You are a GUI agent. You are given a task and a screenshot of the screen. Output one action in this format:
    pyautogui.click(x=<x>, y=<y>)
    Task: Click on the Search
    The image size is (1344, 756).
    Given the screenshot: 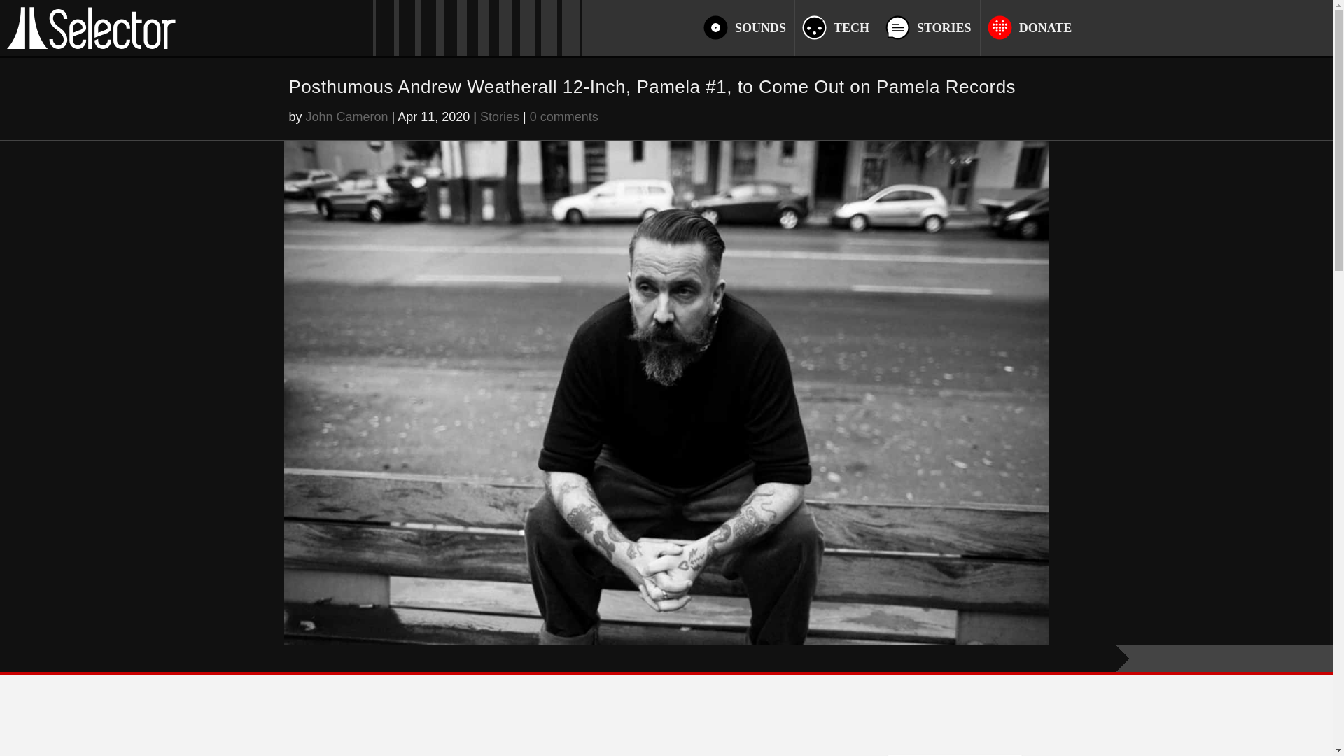 What is the action you would take?
    pyautogui.click(x=35, y=14)
    